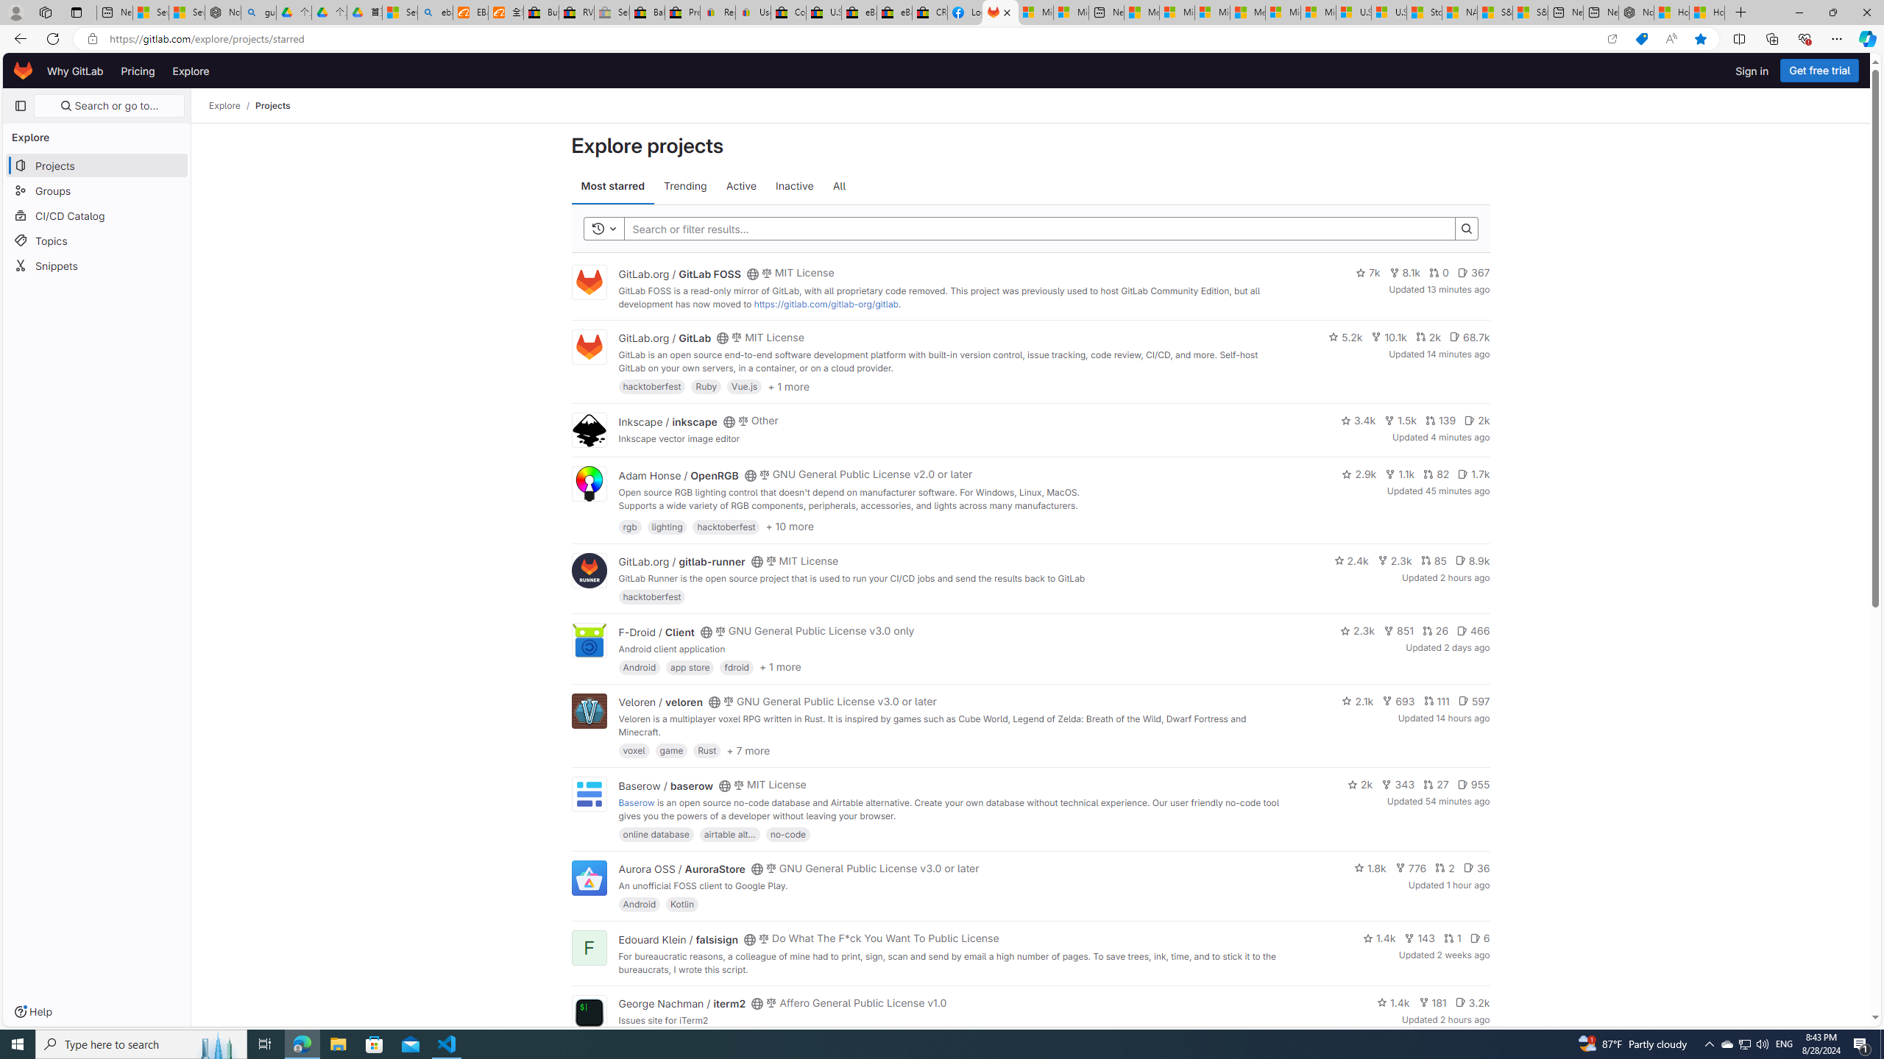 The image size is (1884, 1059). Describe the element at coordinates (1212, 13) in the screenshot. I see `Microsoft account | Home` at that location.